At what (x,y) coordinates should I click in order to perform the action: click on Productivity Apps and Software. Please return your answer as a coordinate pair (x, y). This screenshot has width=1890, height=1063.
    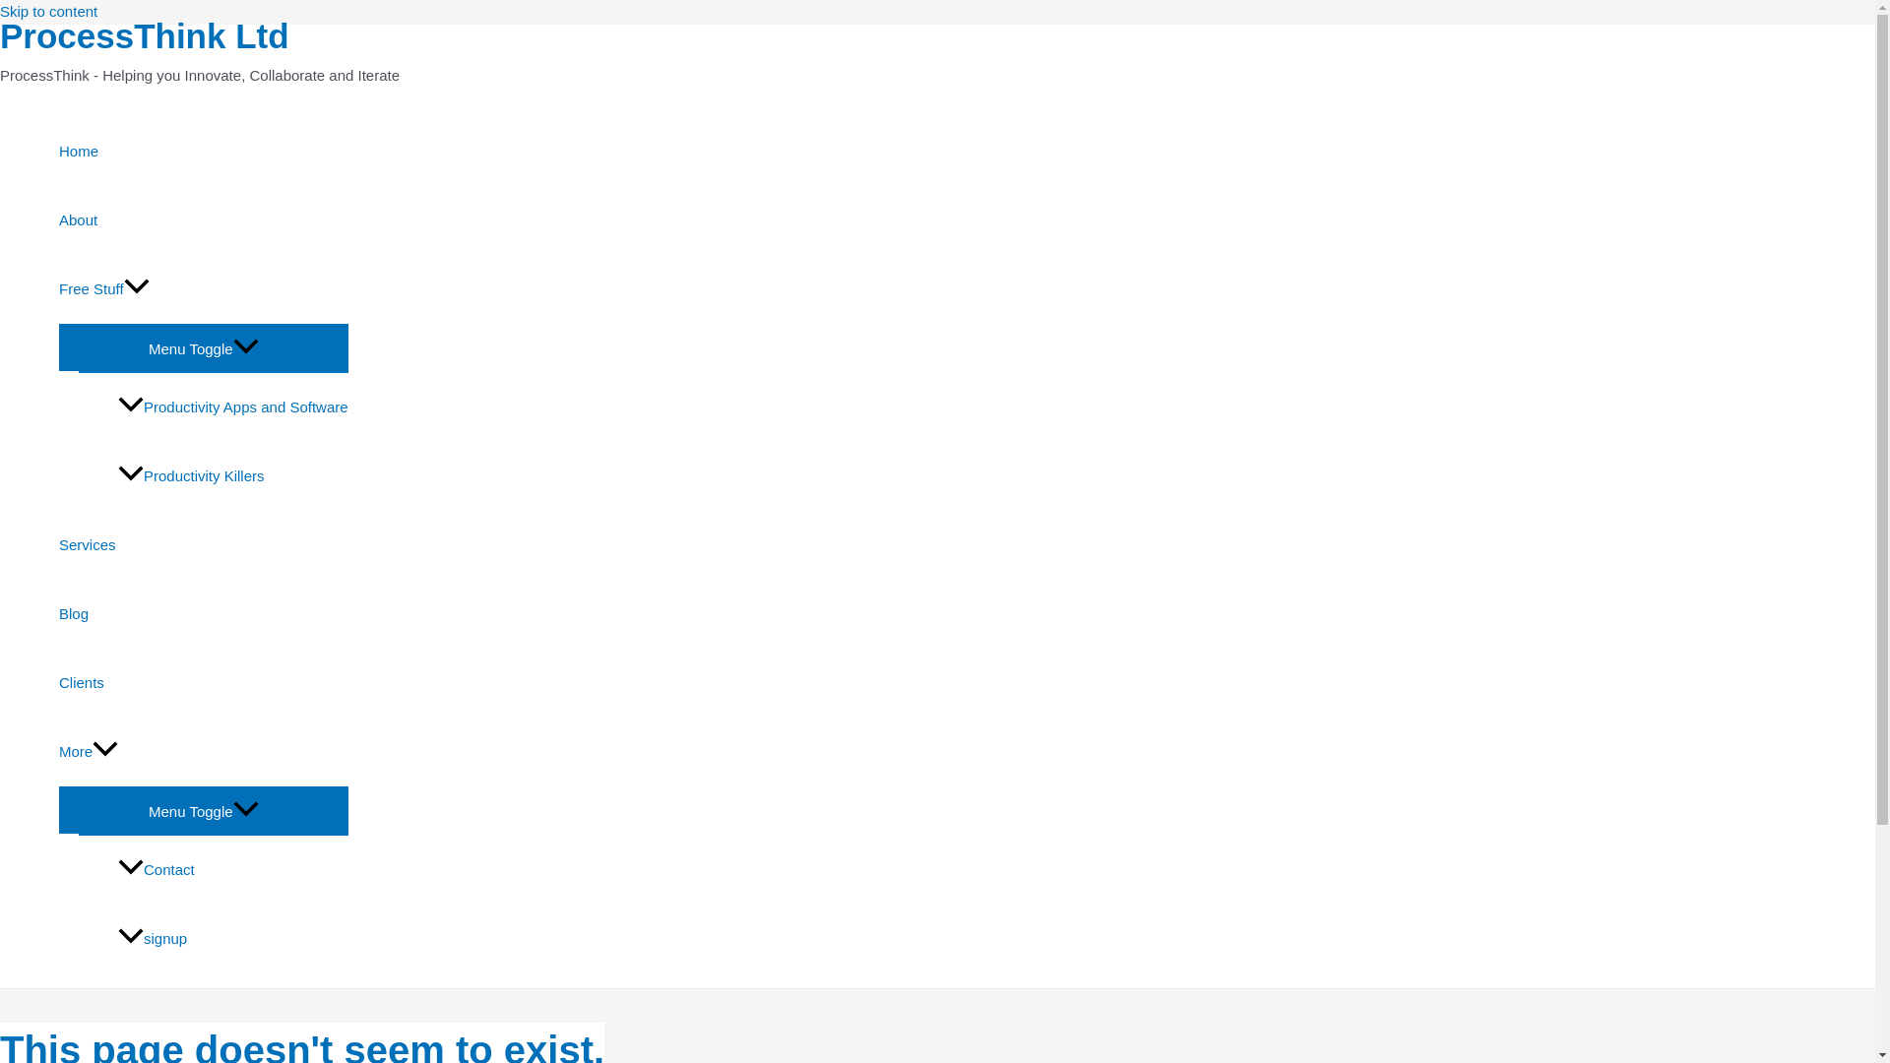
    Looking at the image, I should click on (232, 407).